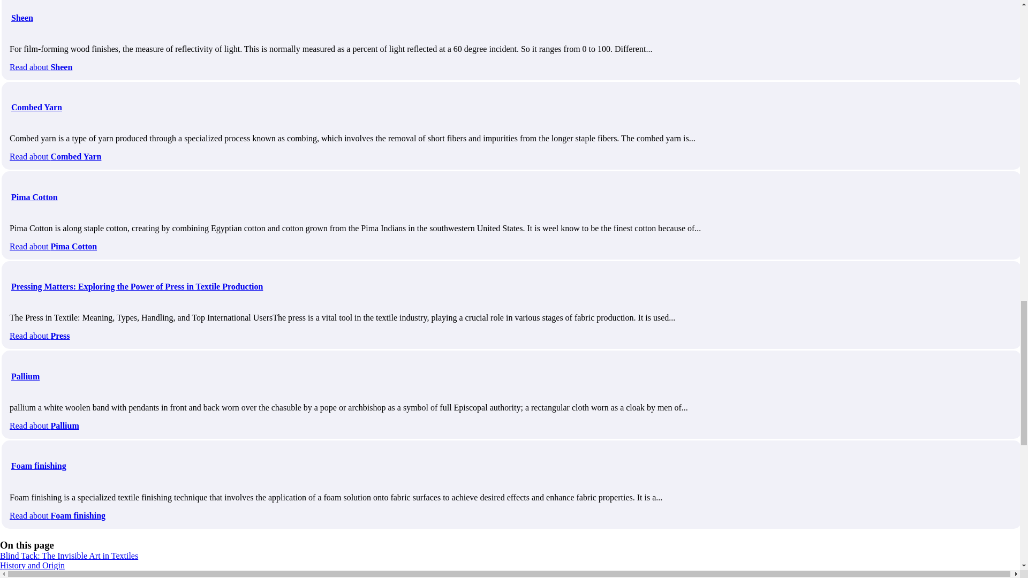 The image size is (1028, 578). Describe the element at coordinates (22, 18) in the screenshot. I see `Sheen` at that location.